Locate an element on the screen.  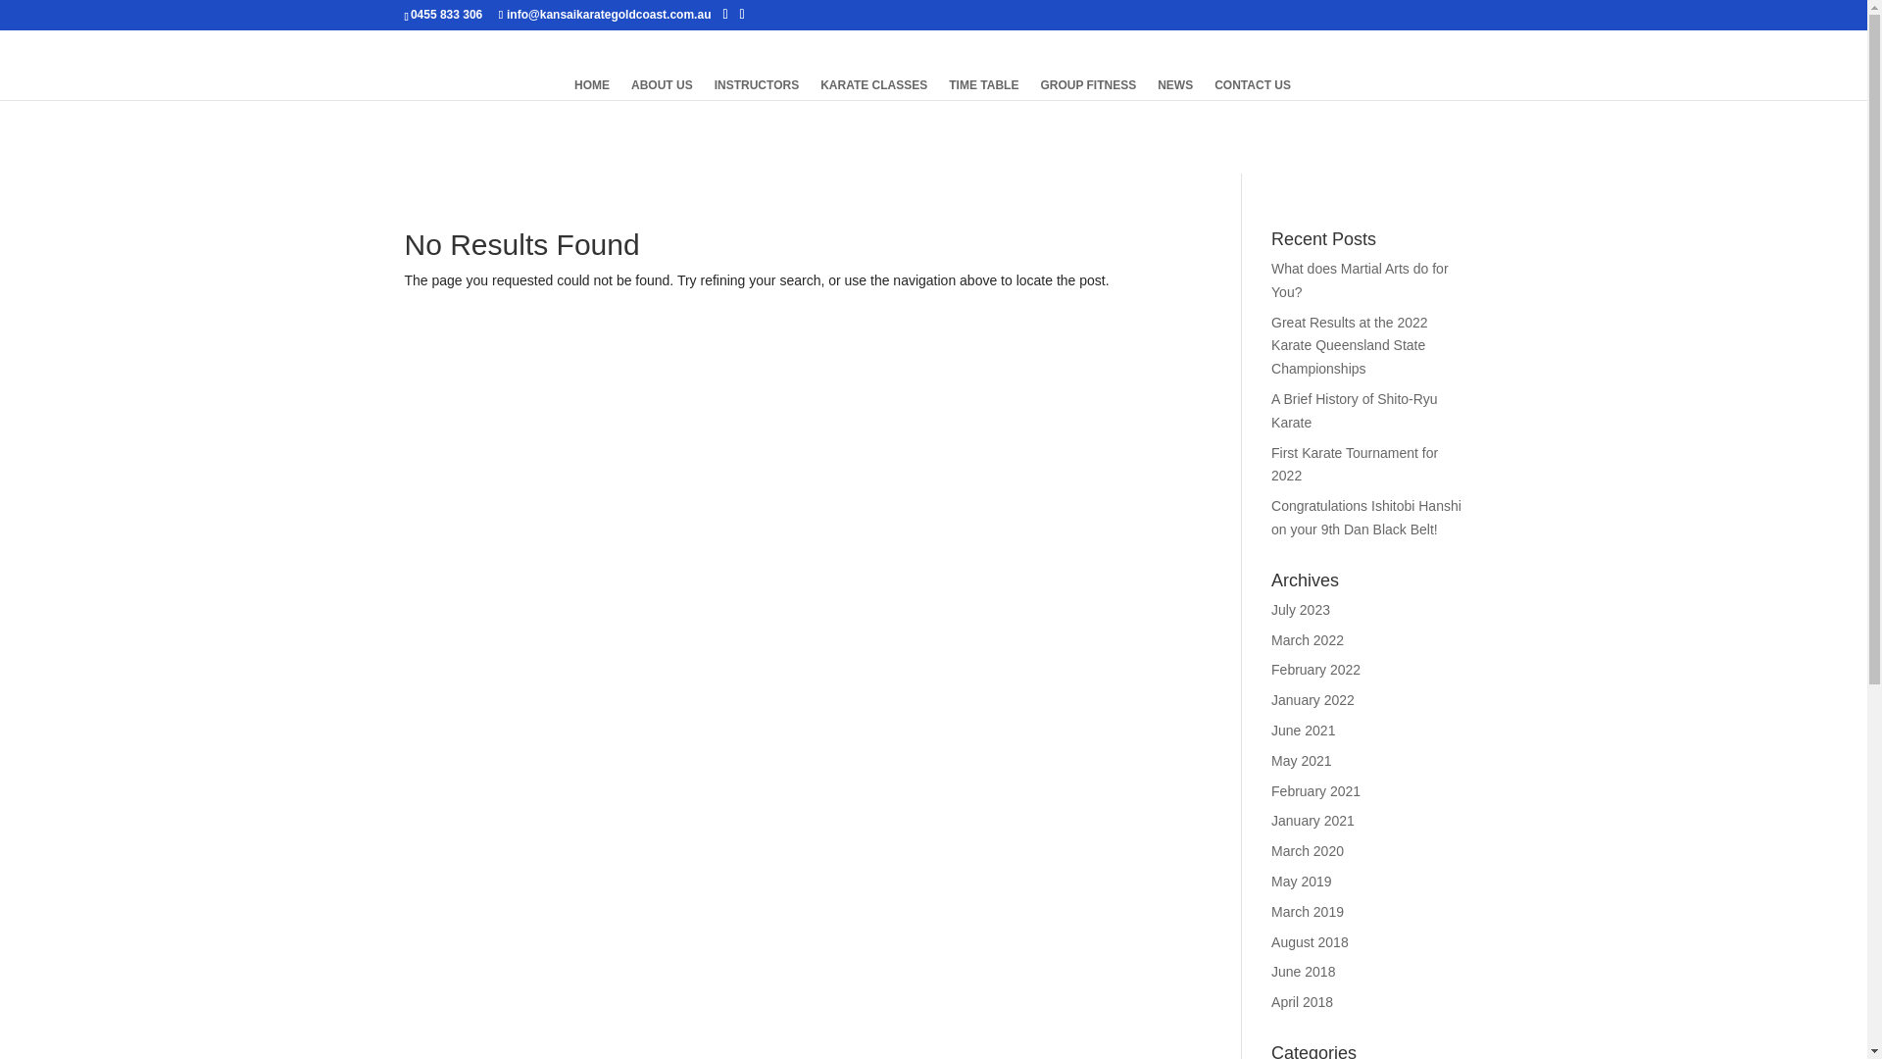
June 2021 is located at coordinates (1304, 731).